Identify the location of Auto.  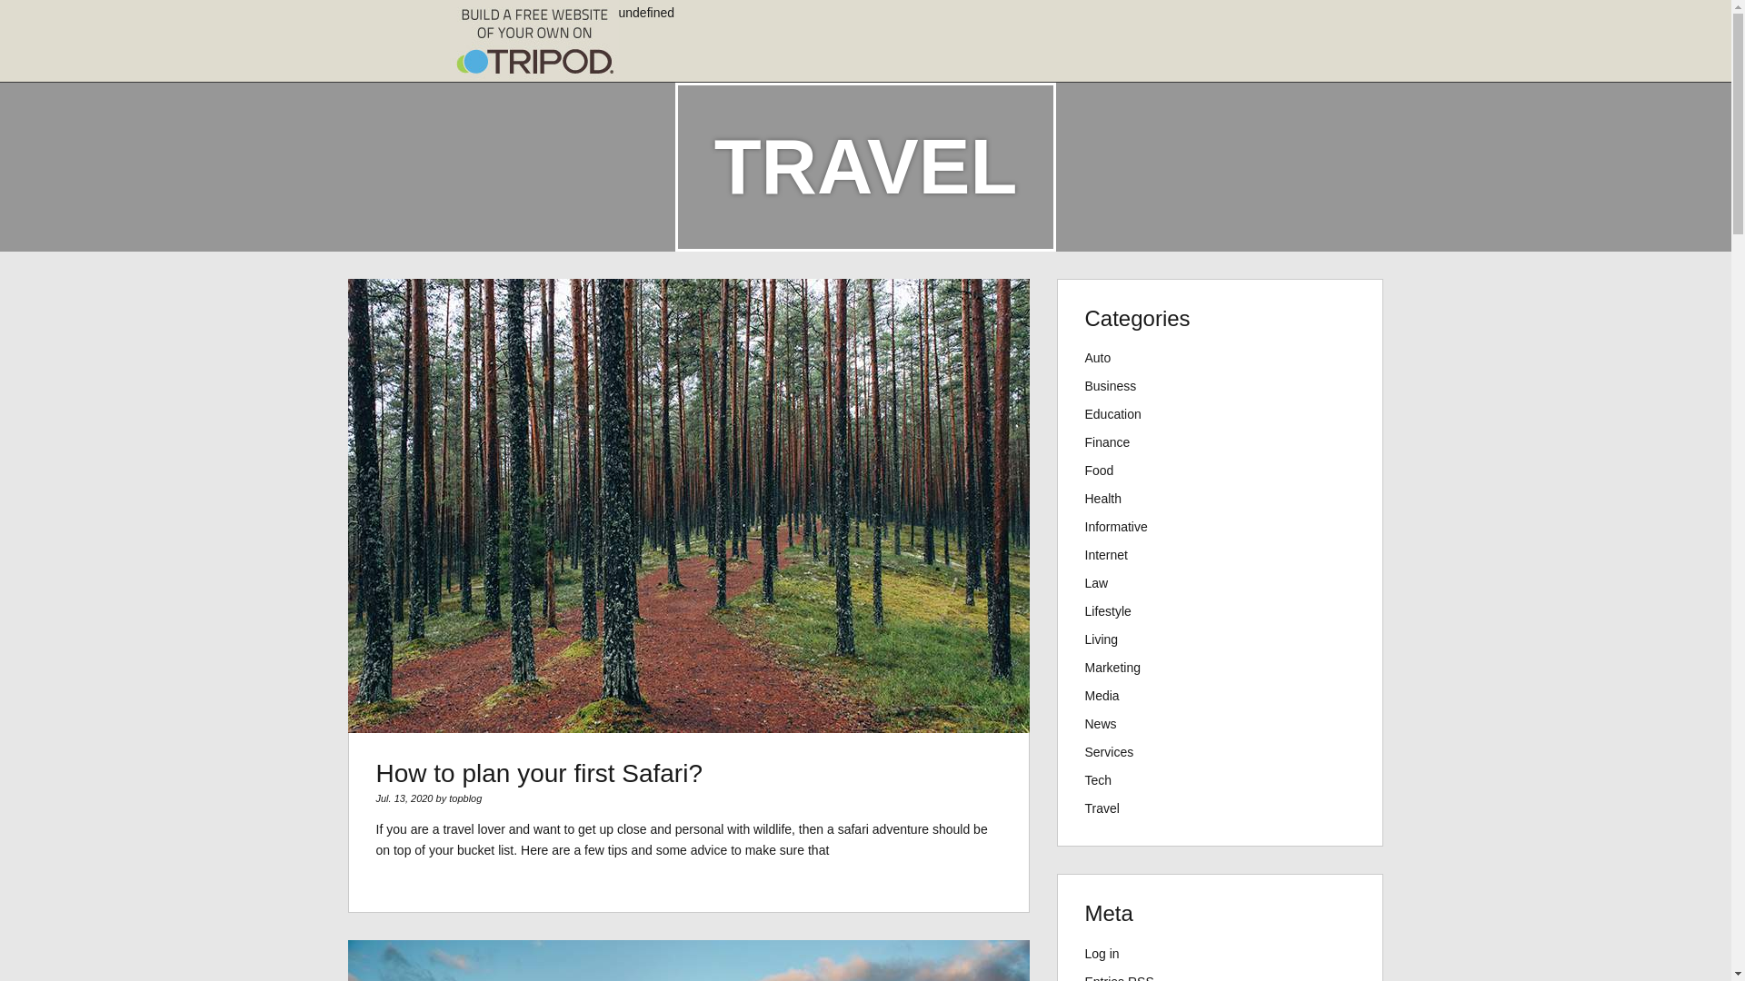
(1098, 357).